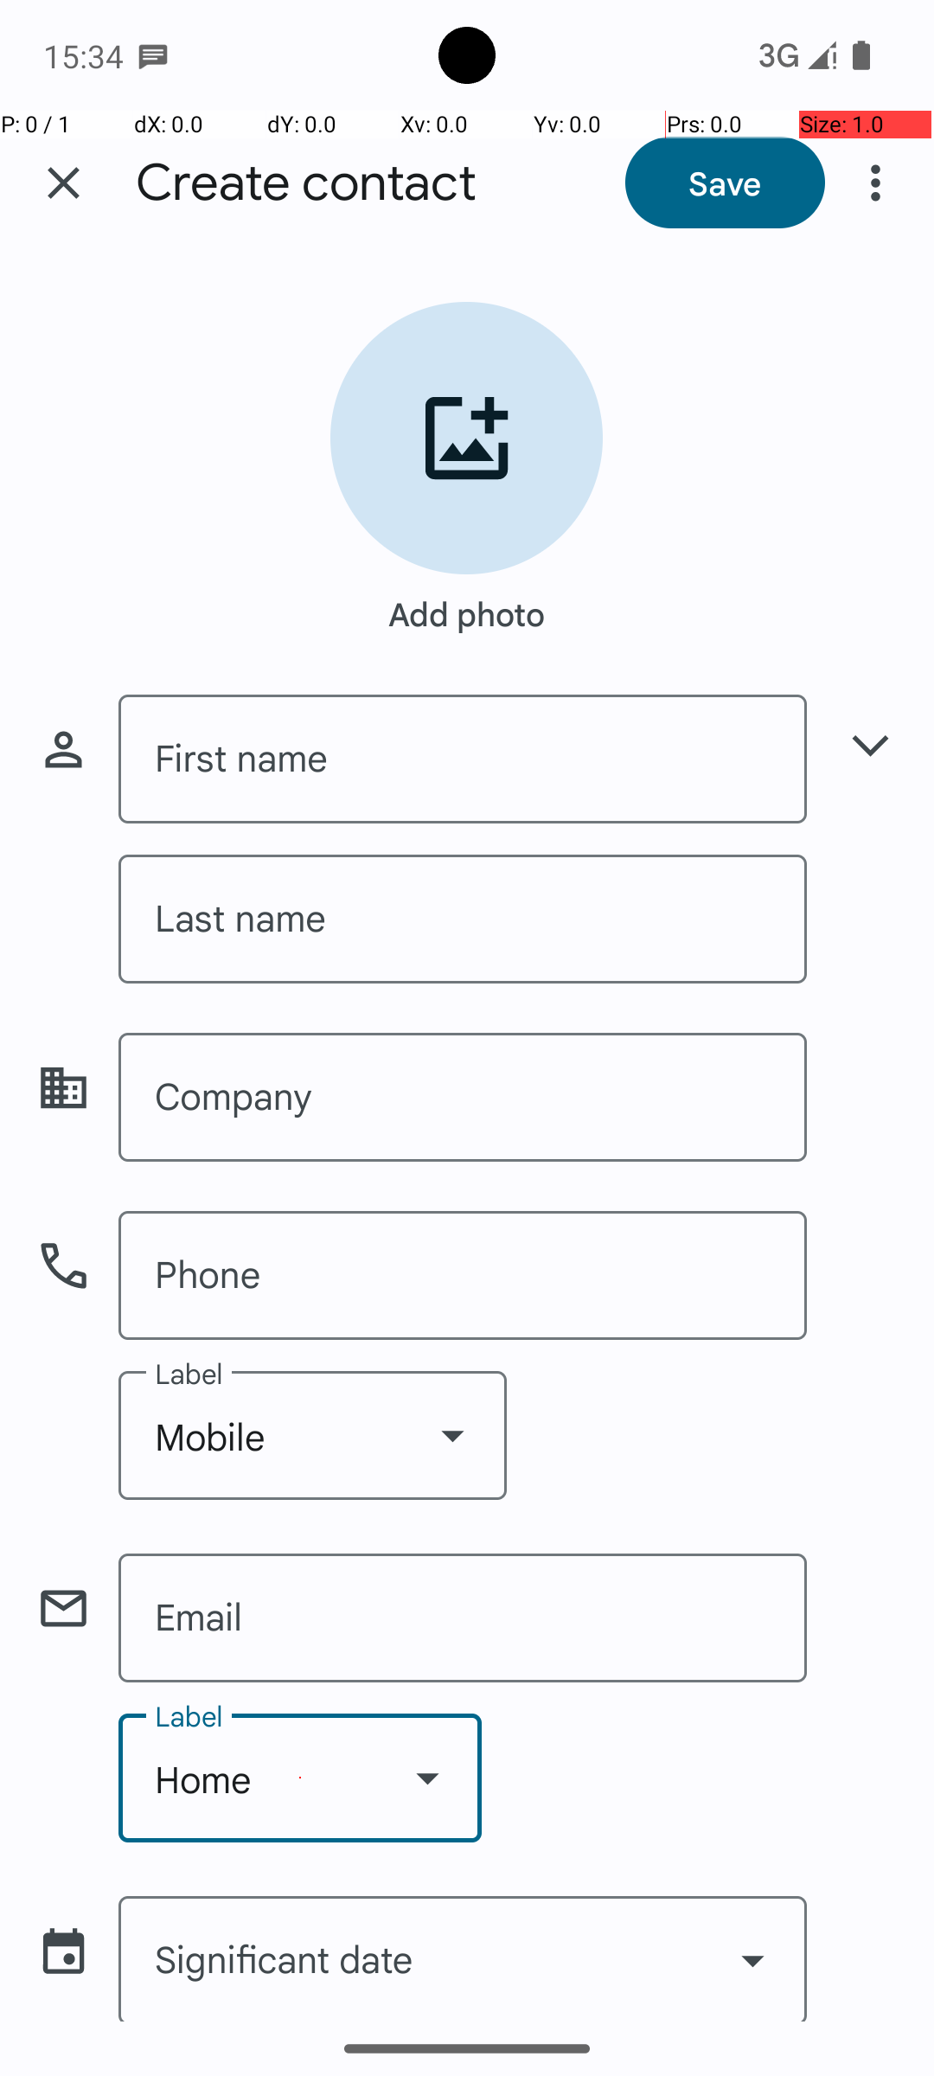 The height and width of the screenshot is (2076, 934). I want to click on Show dropdown menu, so click(452, 1435).